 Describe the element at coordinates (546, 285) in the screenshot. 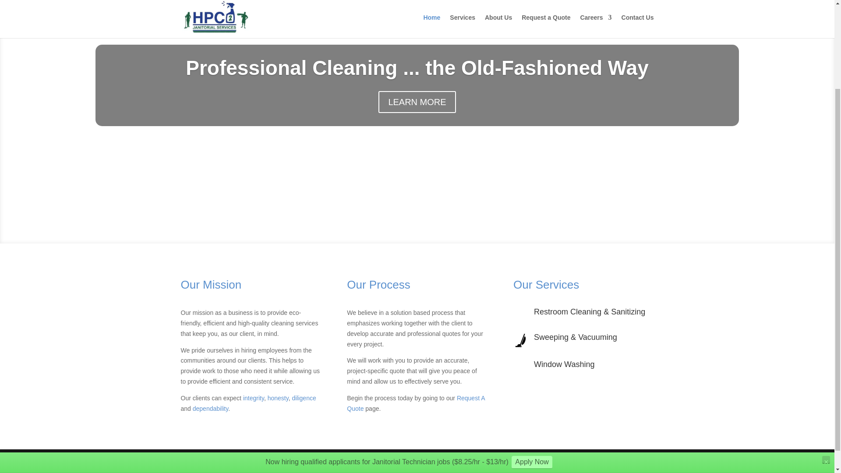

I see `Our Services` at that location.